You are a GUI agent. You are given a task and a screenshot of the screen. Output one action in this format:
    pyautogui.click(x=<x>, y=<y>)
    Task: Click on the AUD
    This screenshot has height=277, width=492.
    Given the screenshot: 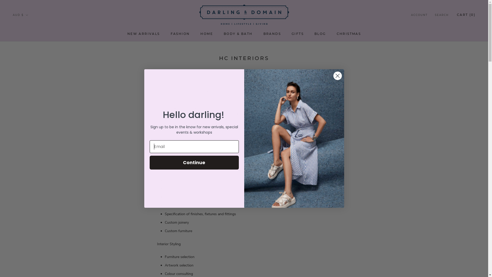 What is the action you would take?
    pyautogui.click(x=29, y=60)
    